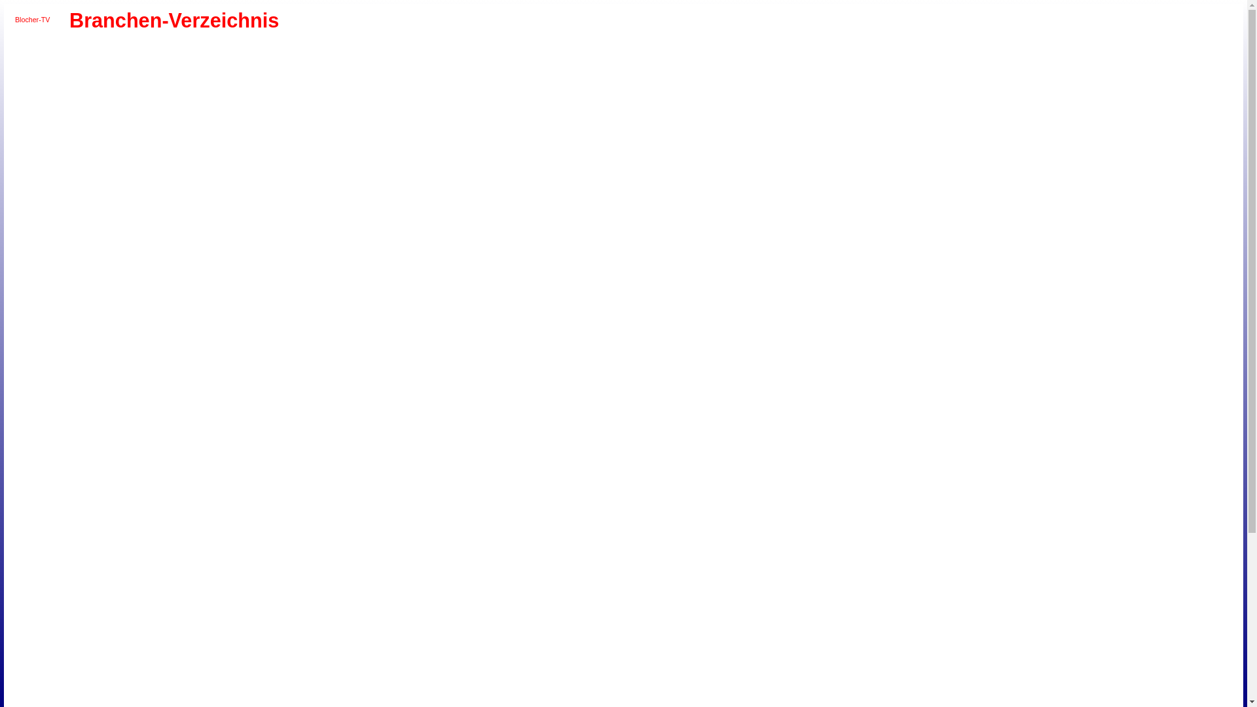 Image resolution: width=1257 pixels, height=707 pixels. Describe the element at coordinates (412, 504) in the screenshot. I see `Kreuz Raemy Daniel  Kappelen Restaurant ` at that location.